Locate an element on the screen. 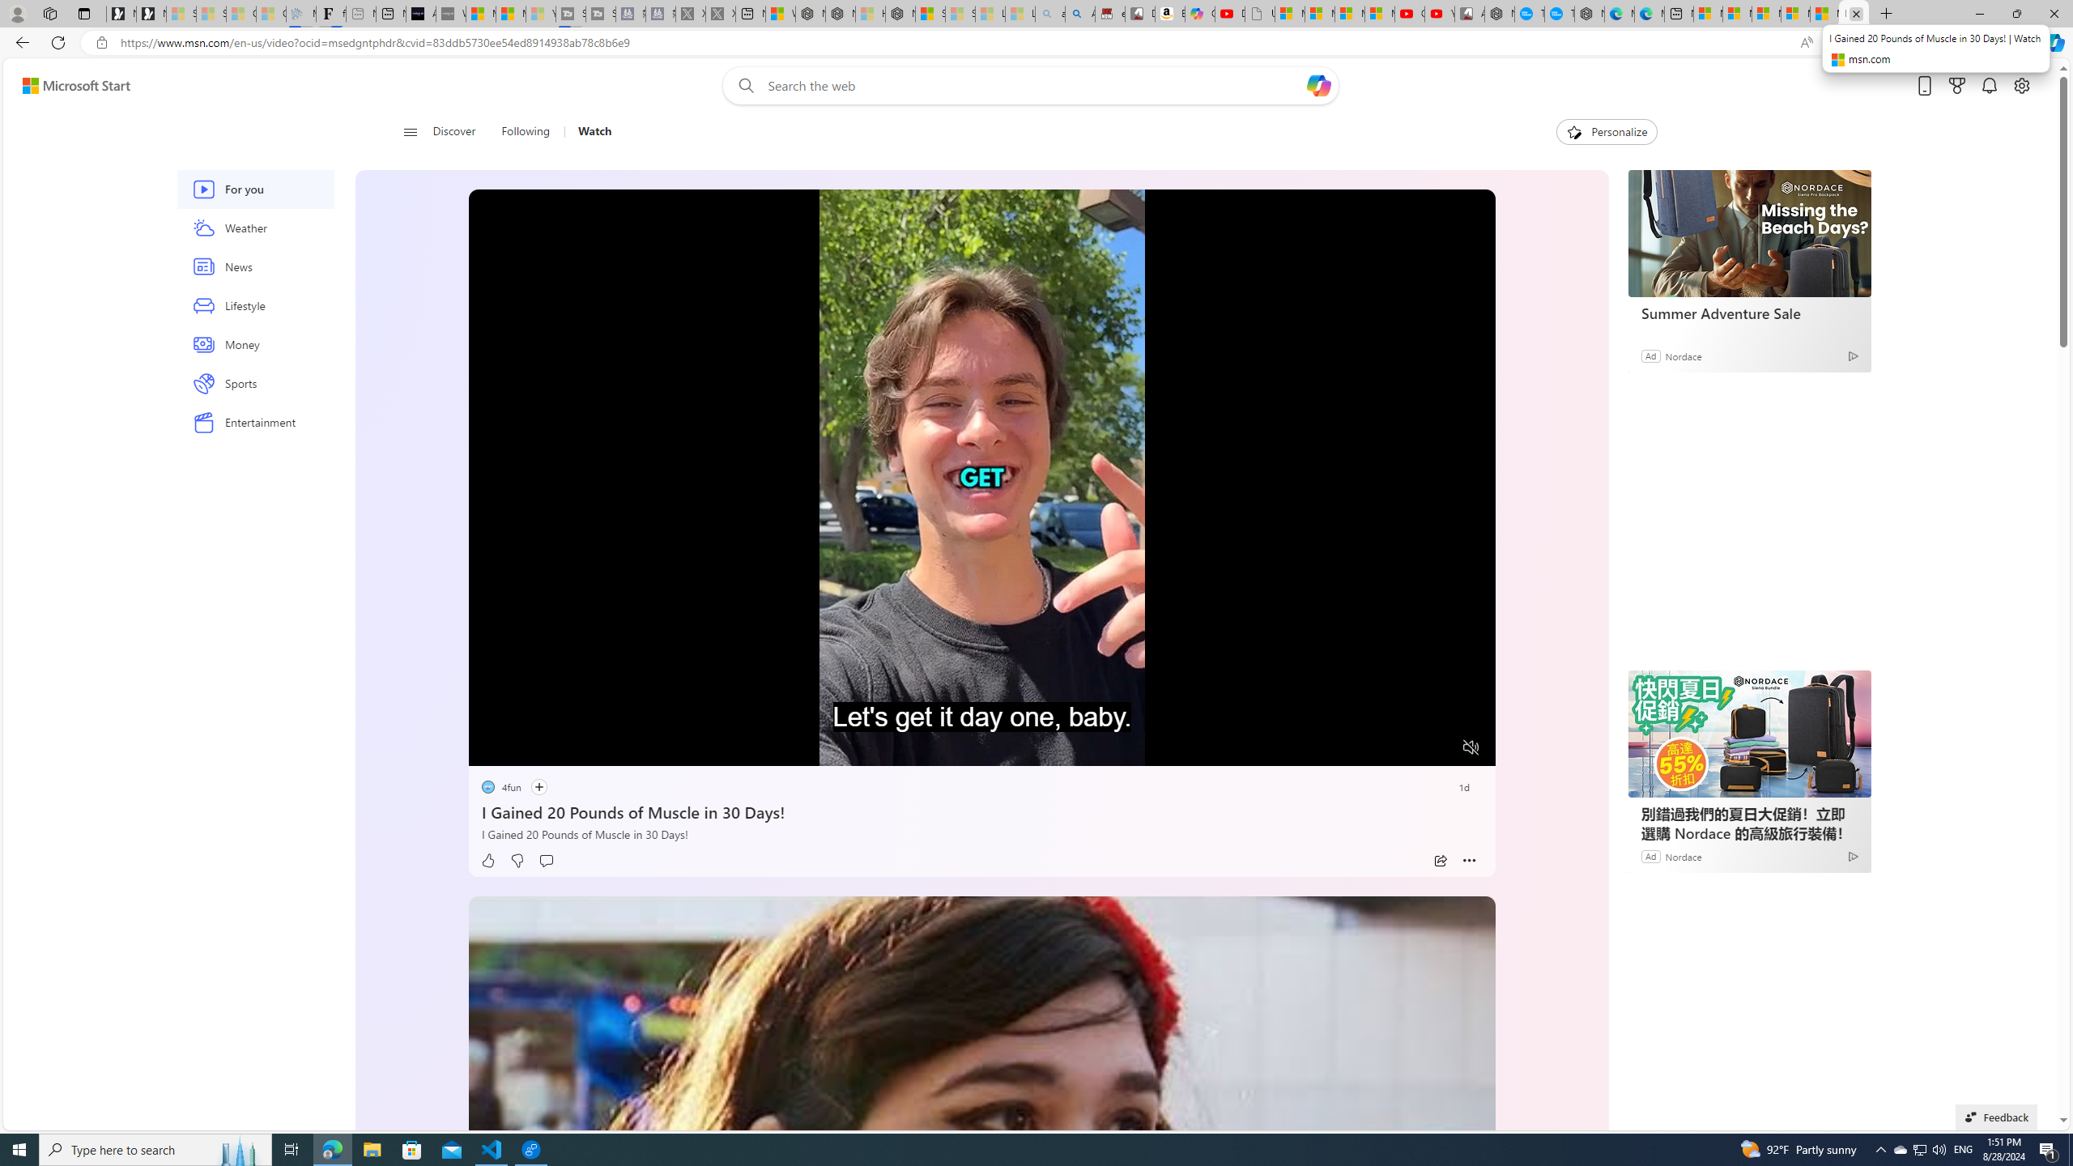 The height and width of the screenshot is (1166, 2073). Day 1: Arriving in Yemen (surreal to be here) - YouTube is located at coordinates (1230, 14).